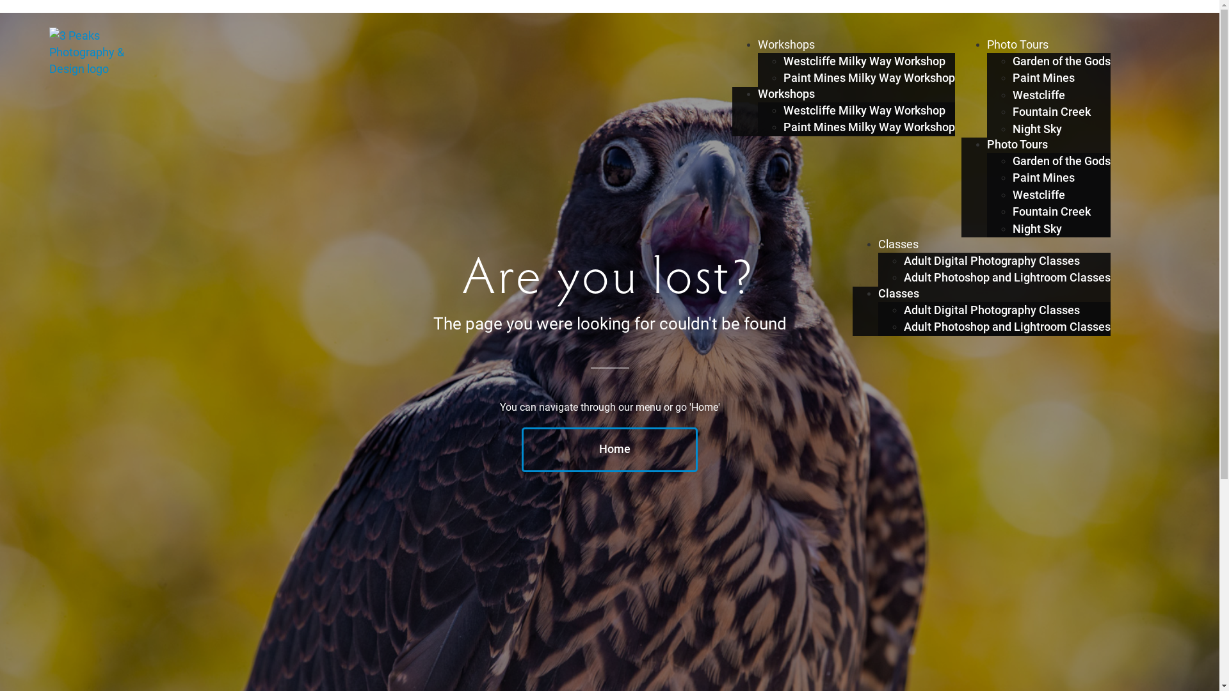 This screenshot has height=691, width=1229. What do you see at coordinates (1043, 78) in the screenshot?
I see `Paint Mines` at bounding box center [1043, 78].